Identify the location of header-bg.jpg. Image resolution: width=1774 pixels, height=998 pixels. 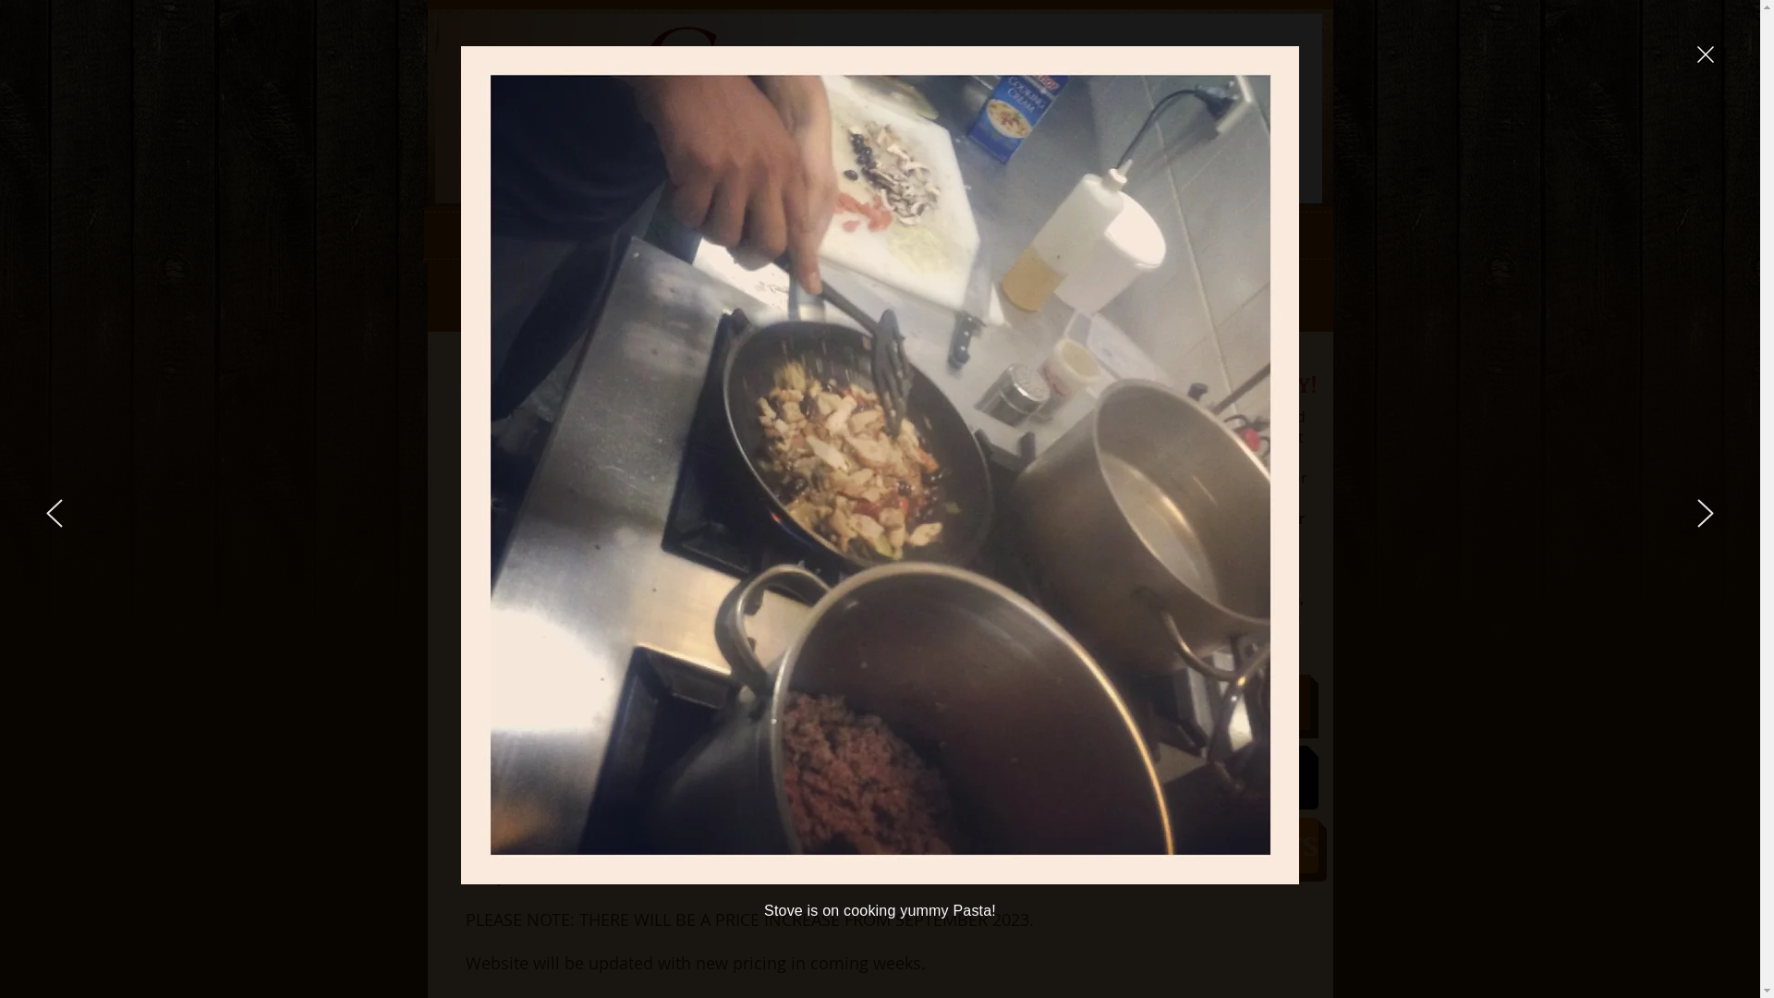
(878, 107).